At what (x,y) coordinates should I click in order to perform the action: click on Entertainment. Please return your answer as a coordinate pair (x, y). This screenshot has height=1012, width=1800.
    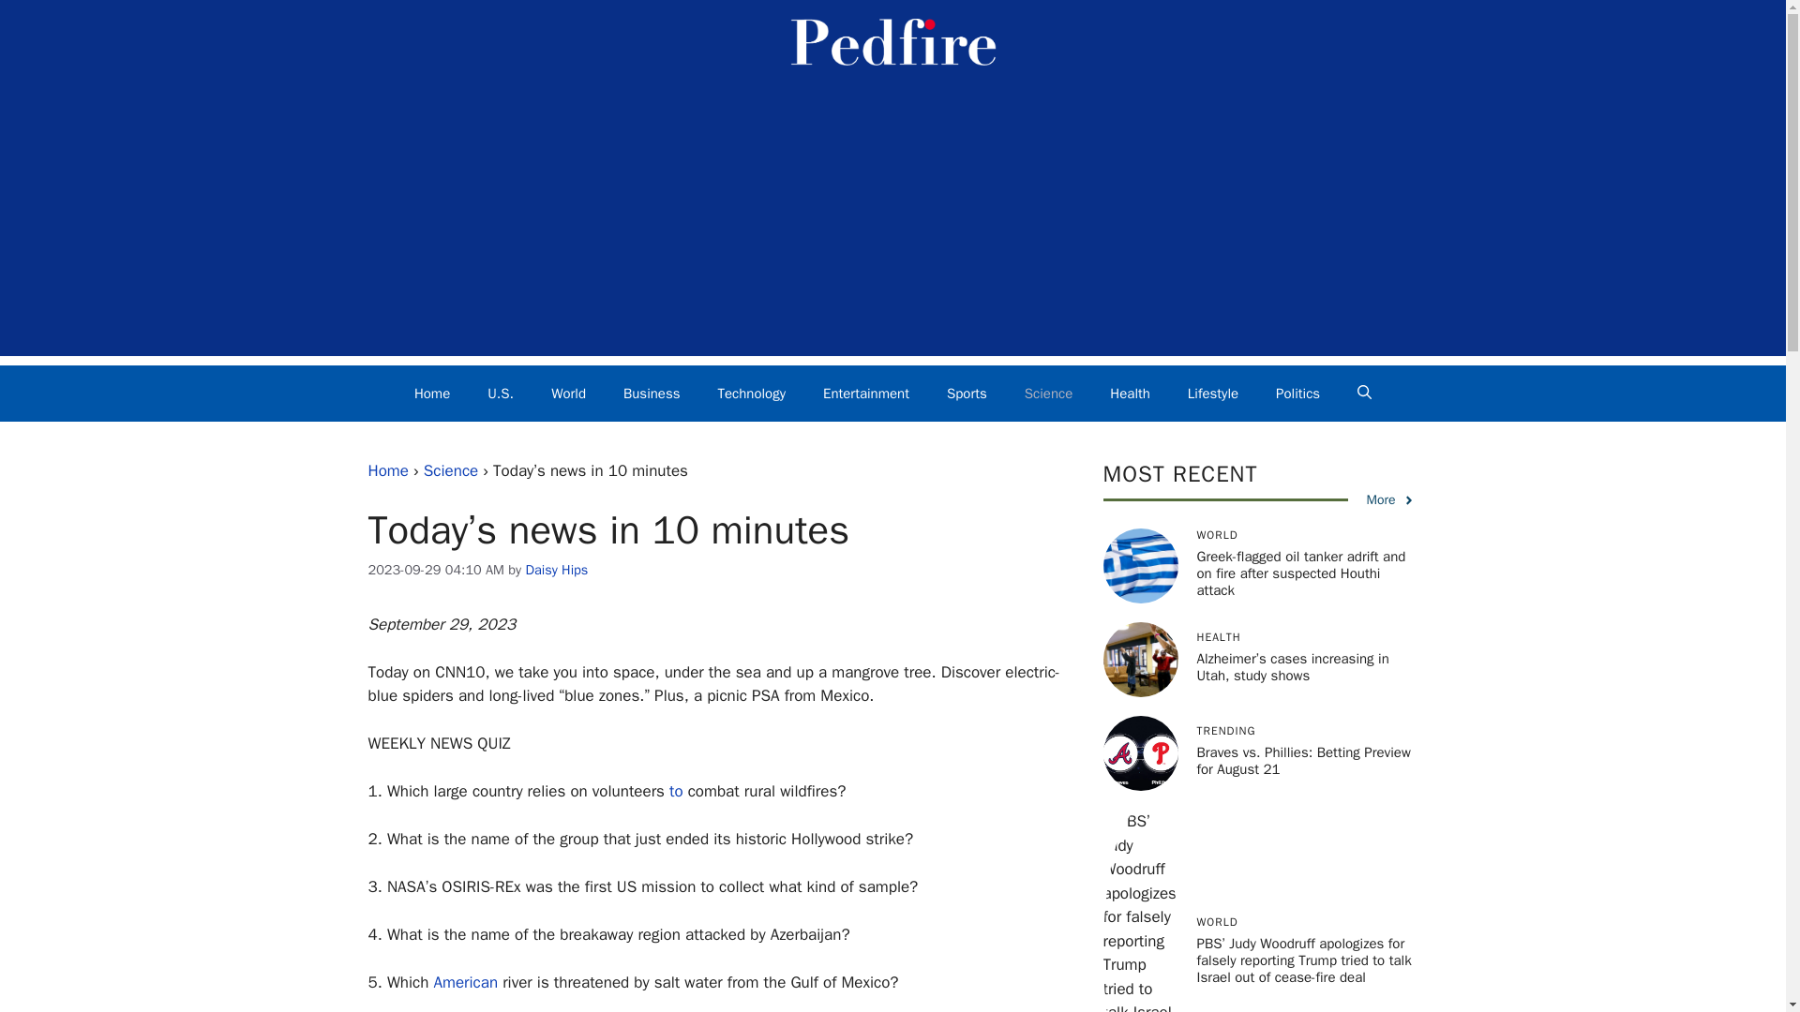
    Looking at the image, I should click on (866, 394).